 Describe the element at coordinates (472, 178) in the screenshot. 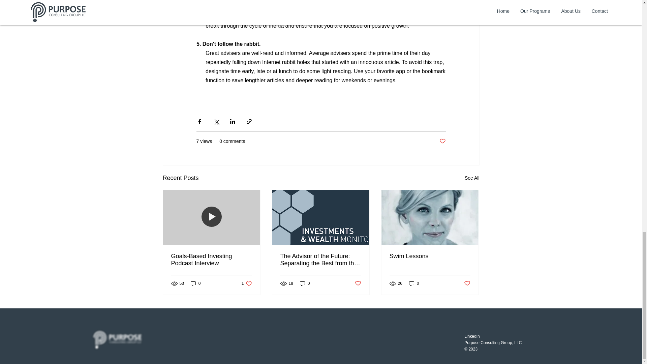

I see `0` at that location.